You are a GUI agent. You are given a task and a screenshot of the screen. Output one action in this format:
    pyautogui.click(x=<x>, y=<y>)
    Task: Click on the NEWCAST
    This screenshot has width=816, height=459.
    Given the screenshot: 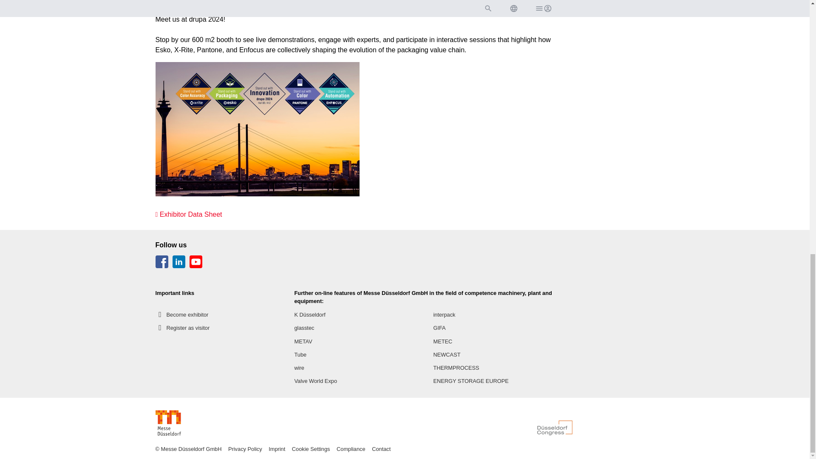 What is the action you would take?
    pyautogui.click(x=447, y=354)
    